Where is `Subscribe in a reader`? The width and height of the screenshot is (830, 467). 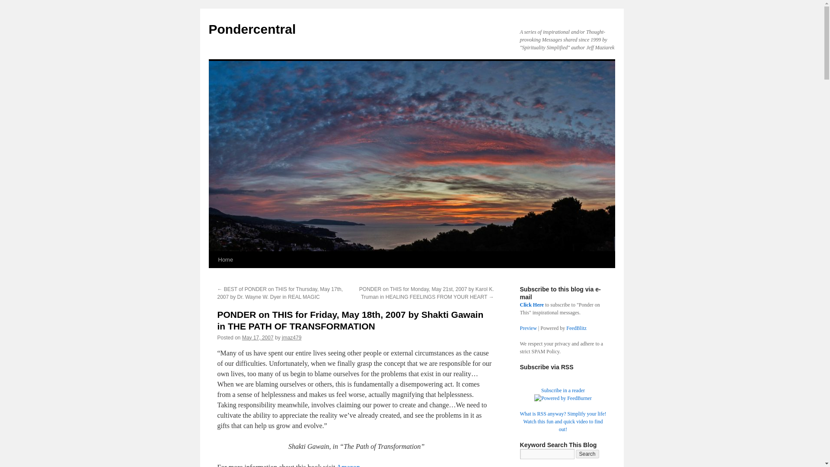
Subscribe in a reader is located at coordinates (563, 390).